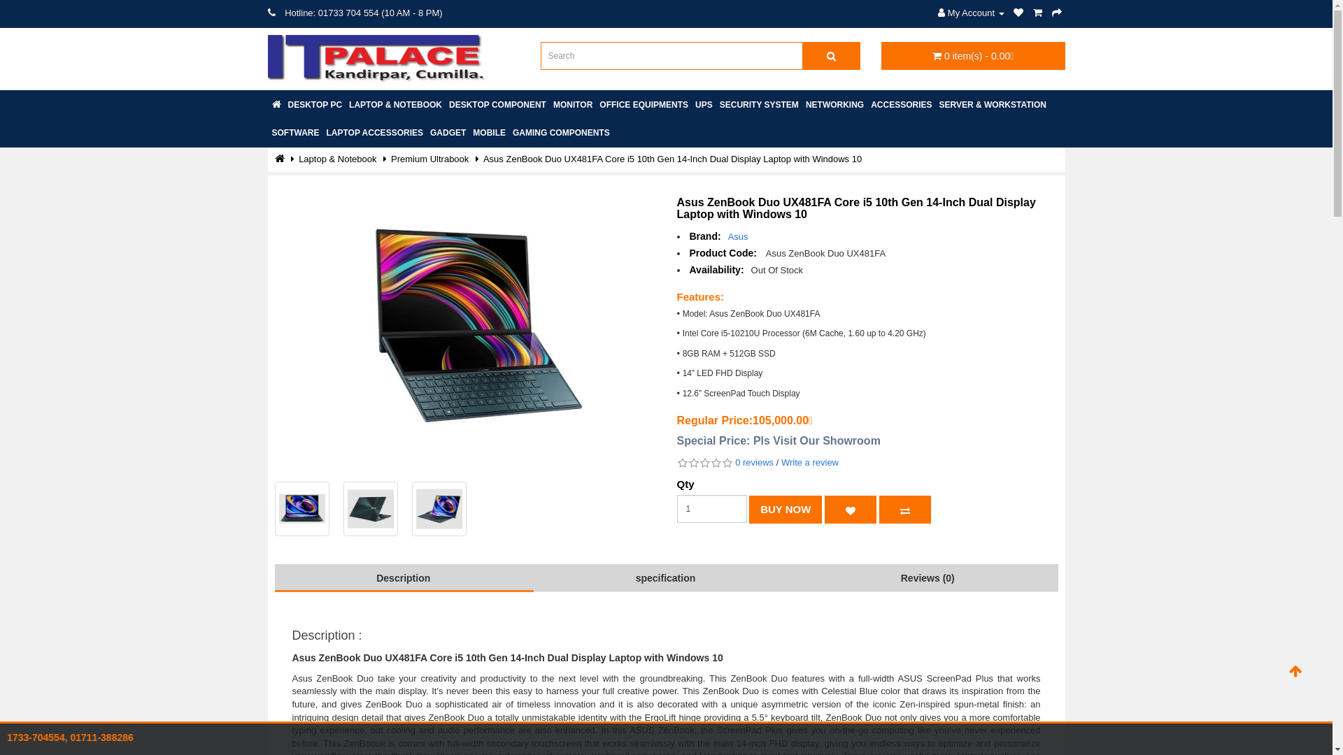 This screenshot has height=755, width=1343. What do you see at coordinates (448, 133) in the screenshot?
I see `GADGET` at bounding box center [448, 133].